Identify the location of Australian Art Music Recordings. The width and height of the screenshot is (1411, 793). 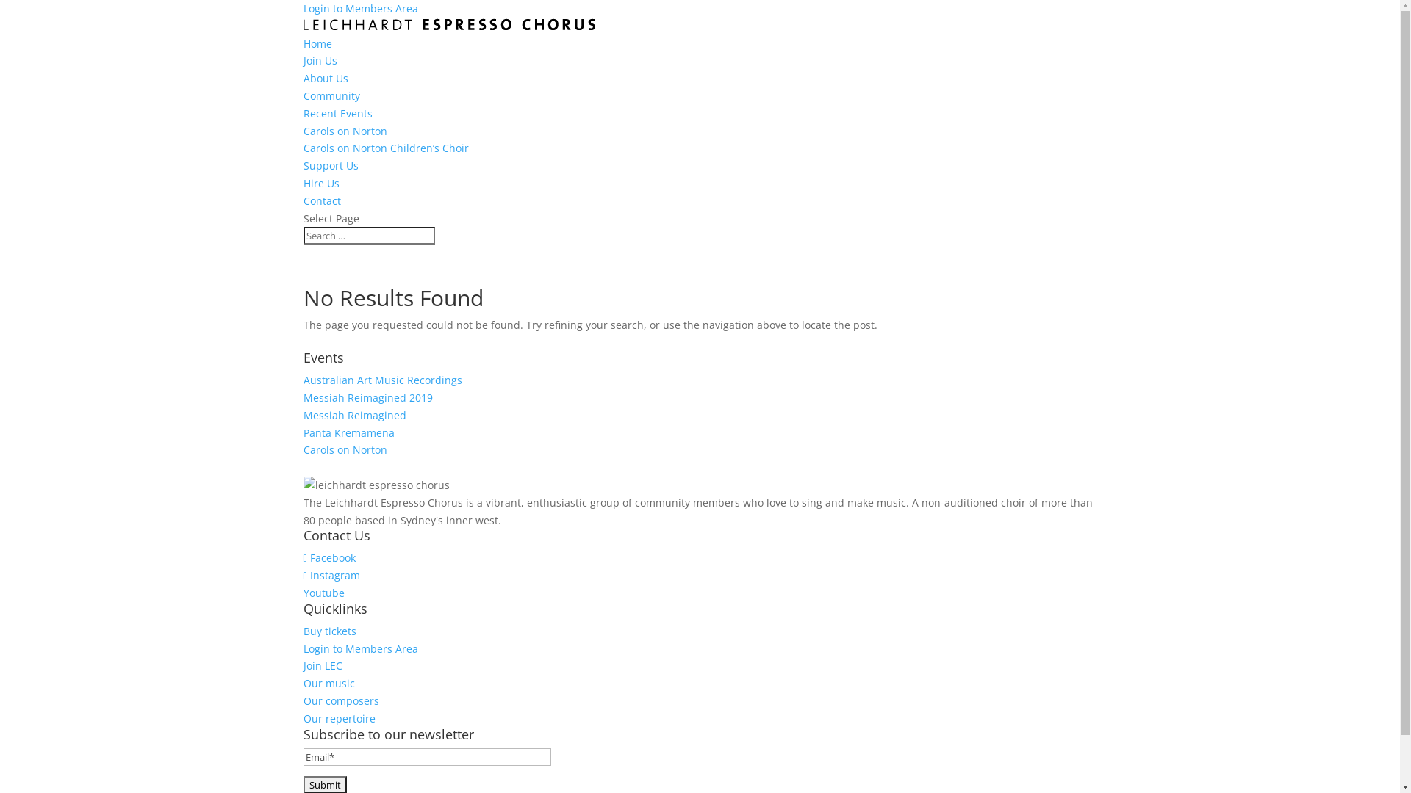
(382, 380).